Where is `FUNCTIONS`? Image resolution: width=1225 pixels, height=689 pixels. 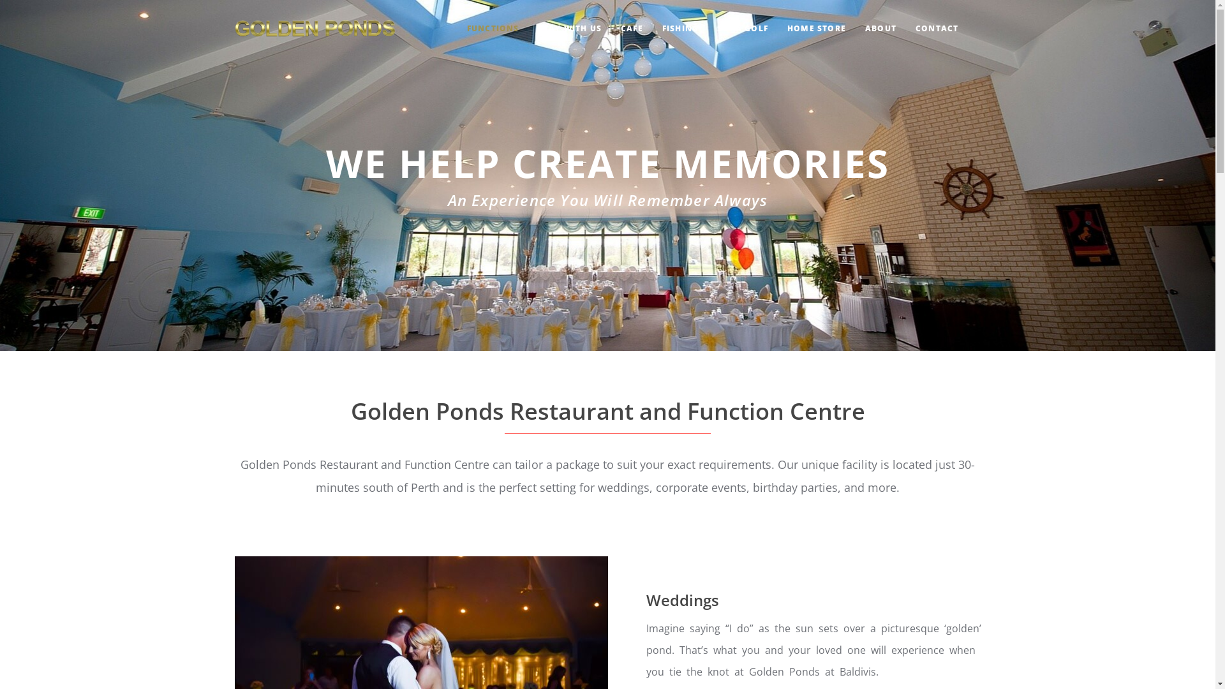
FUNCTIONS is located at coordinates (493, 29).